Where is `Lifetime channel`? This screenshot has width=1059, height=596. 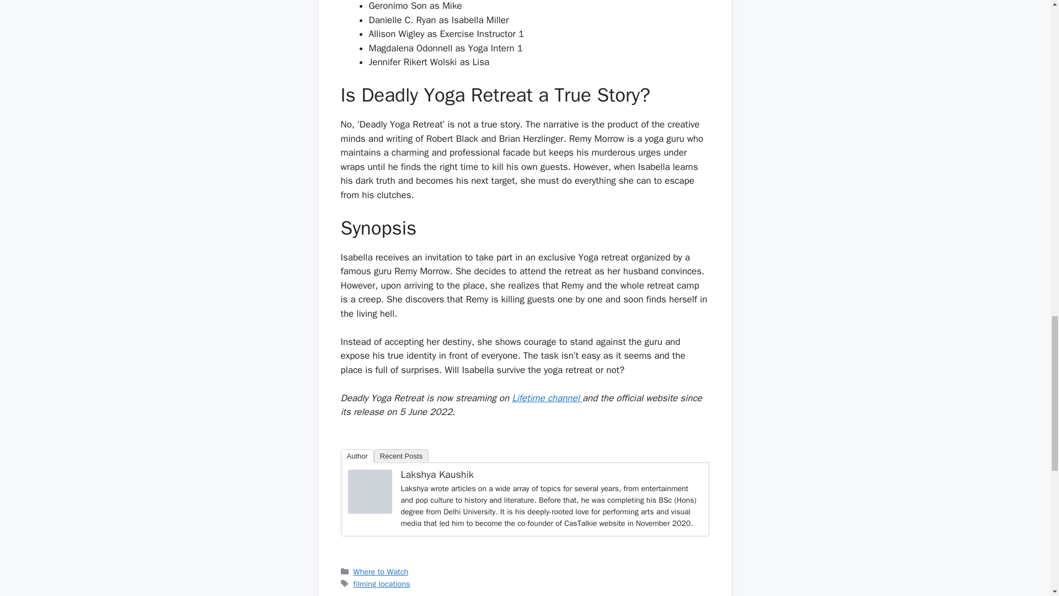 Lifetime channel is located at coordinates (547, 398).